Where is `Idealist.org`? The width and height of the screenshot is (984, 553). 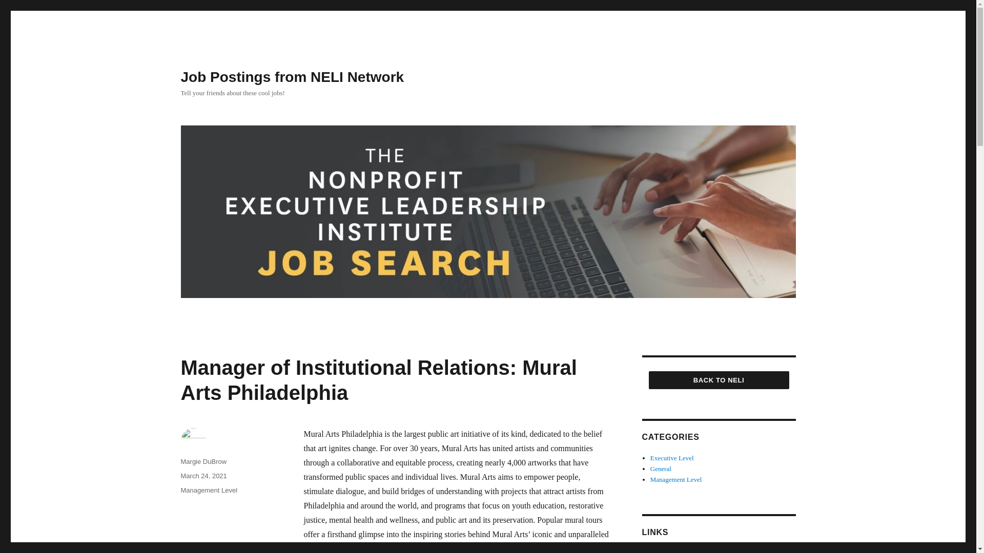 Idealist.org is located at coordinates (665, 551).